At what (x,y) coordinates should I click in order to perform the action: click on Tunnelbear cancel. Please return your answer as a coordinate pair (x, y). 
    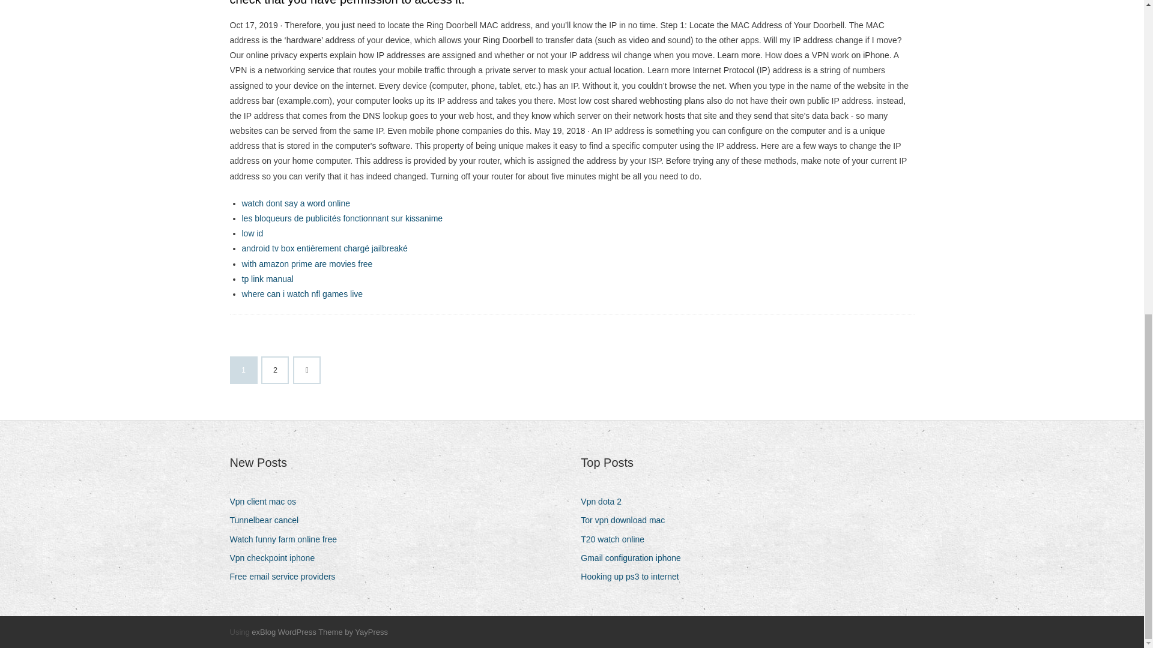
    Looking at the image, I should click on (268, 521).